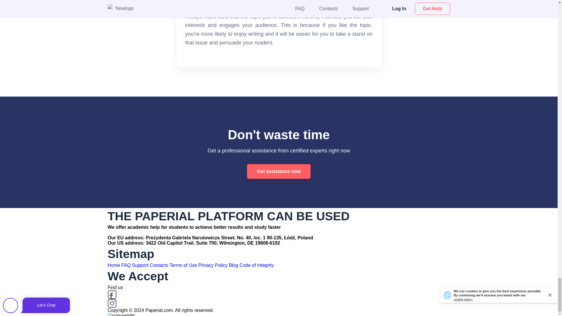 The height and width of the screenshot is (316, 562). Describe the element at coordinates (234, 265) in the screenshot. I see `Blog` at that location.